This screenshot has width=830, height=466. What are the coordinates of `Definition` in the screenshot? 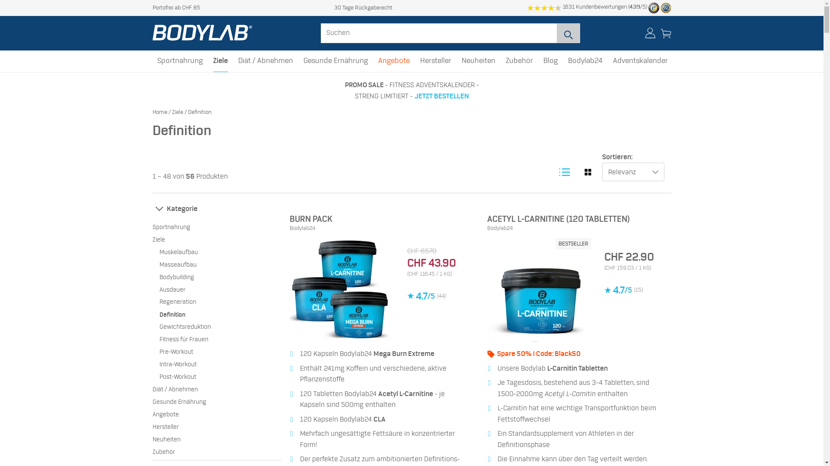 It's located at (220, 315).